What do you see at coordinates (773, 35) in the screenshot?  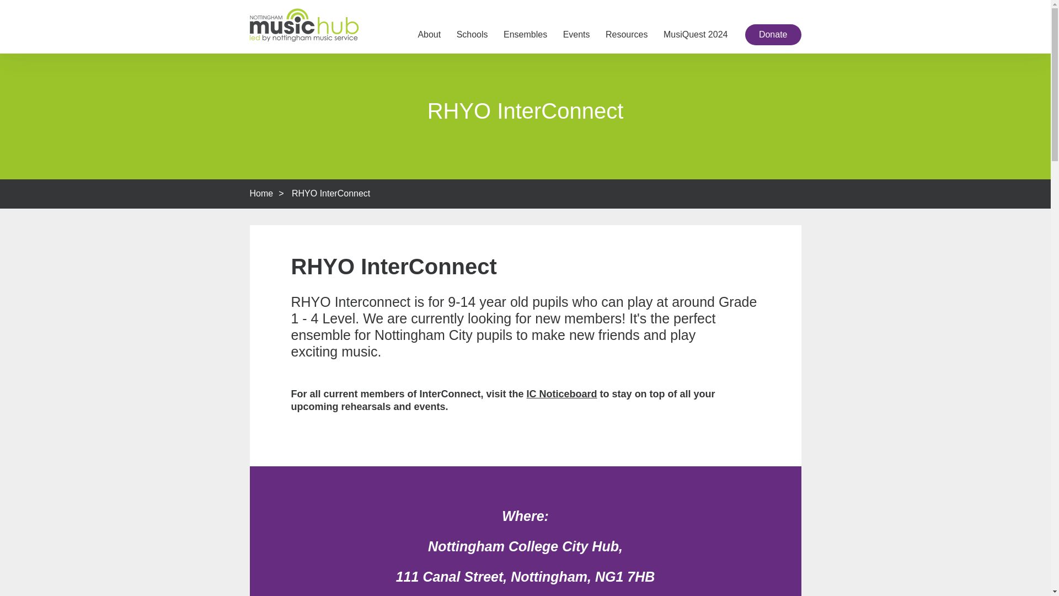 I see `Donate` at bounding box center [773, 35].